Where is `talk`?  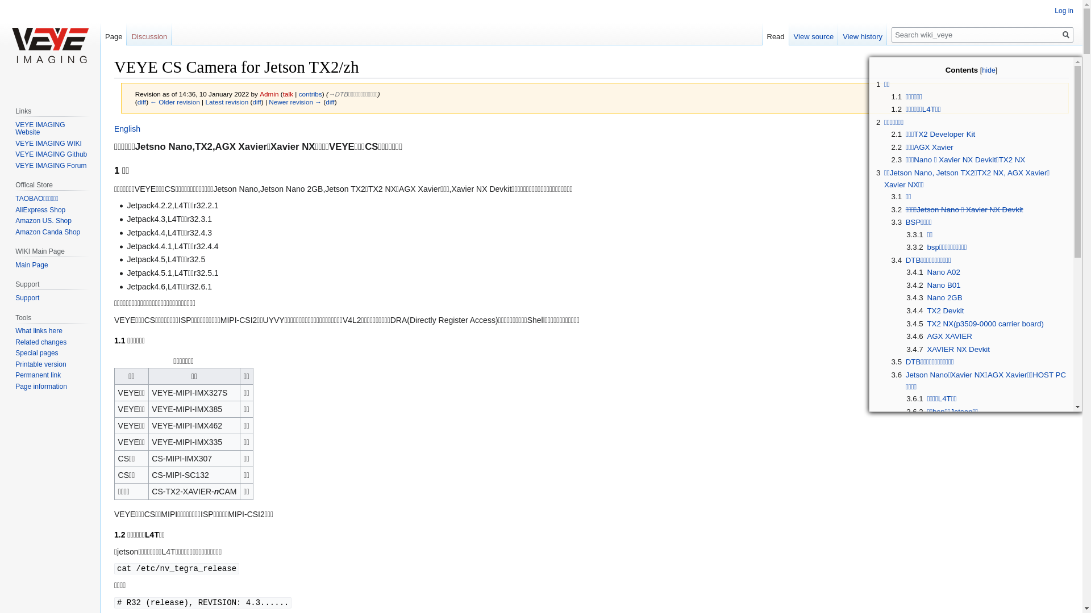
talk is located at coordinates (288, 94).